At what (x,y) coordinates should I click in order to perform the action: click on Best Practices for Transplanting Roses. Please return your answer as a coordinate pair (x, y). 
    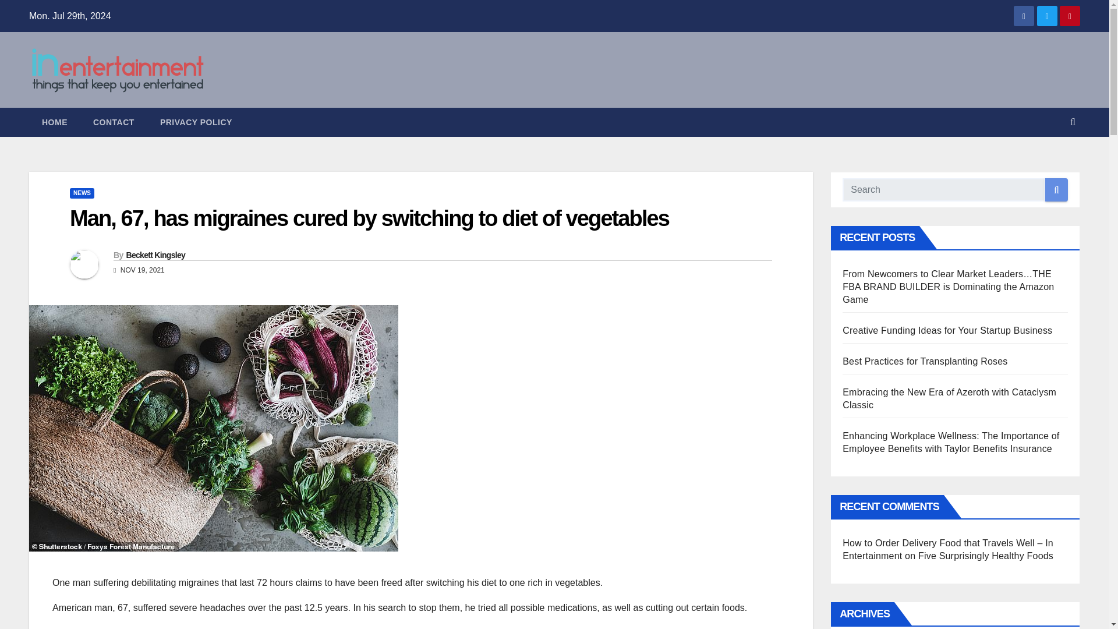
    Looking at the image, I should click on (925, 361).